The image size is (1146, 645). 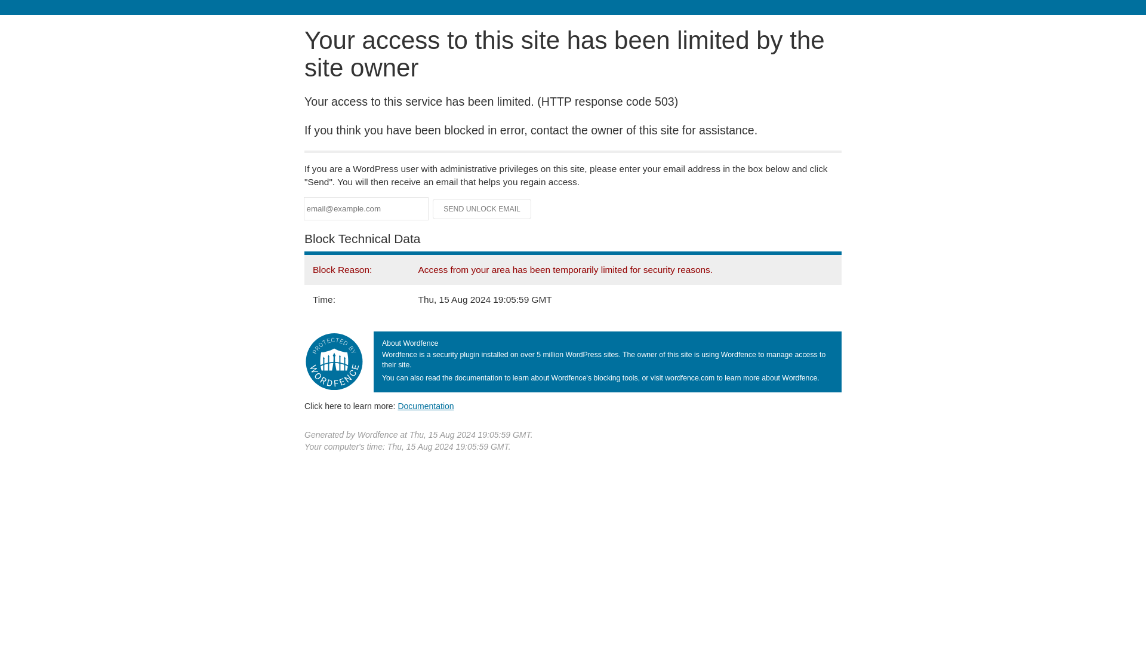 I want to click on Send Unlock Email, so click(x=482, y=209).